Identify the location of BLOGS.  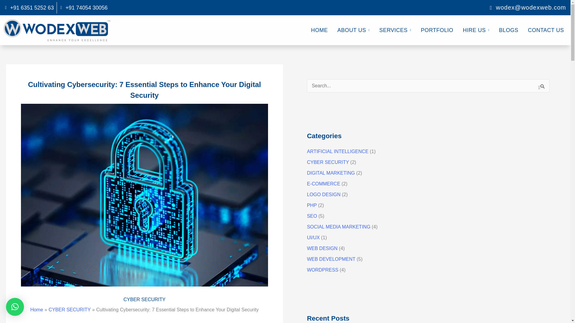
(509, 30).